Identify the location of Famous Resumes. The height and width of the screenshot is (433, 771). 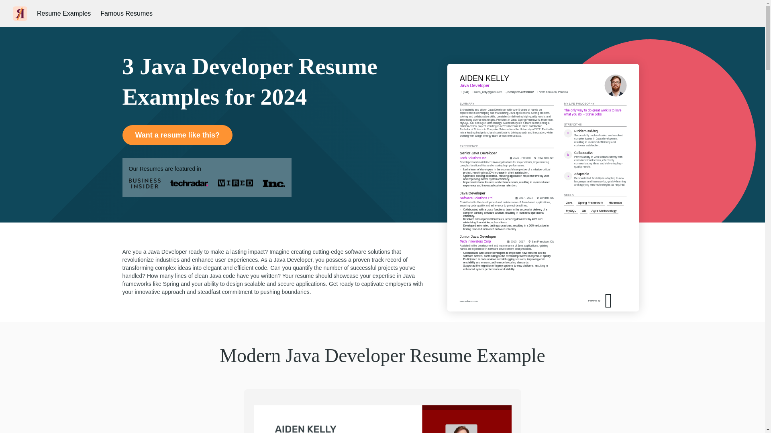
(126, 14).